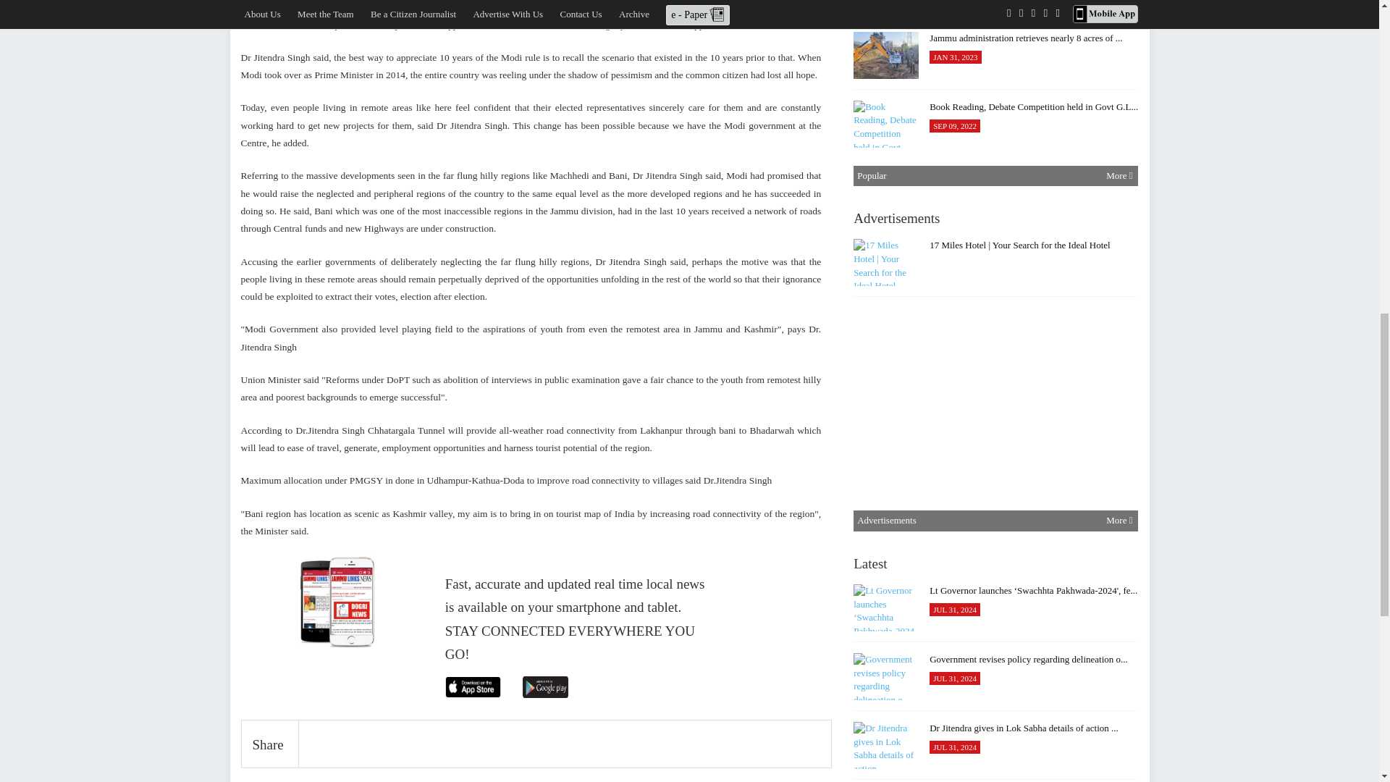 This screenshot has width=1390, height=782. I want to click on Manipur: Opposition holds protest in Parliament p..., so click(886, 537).